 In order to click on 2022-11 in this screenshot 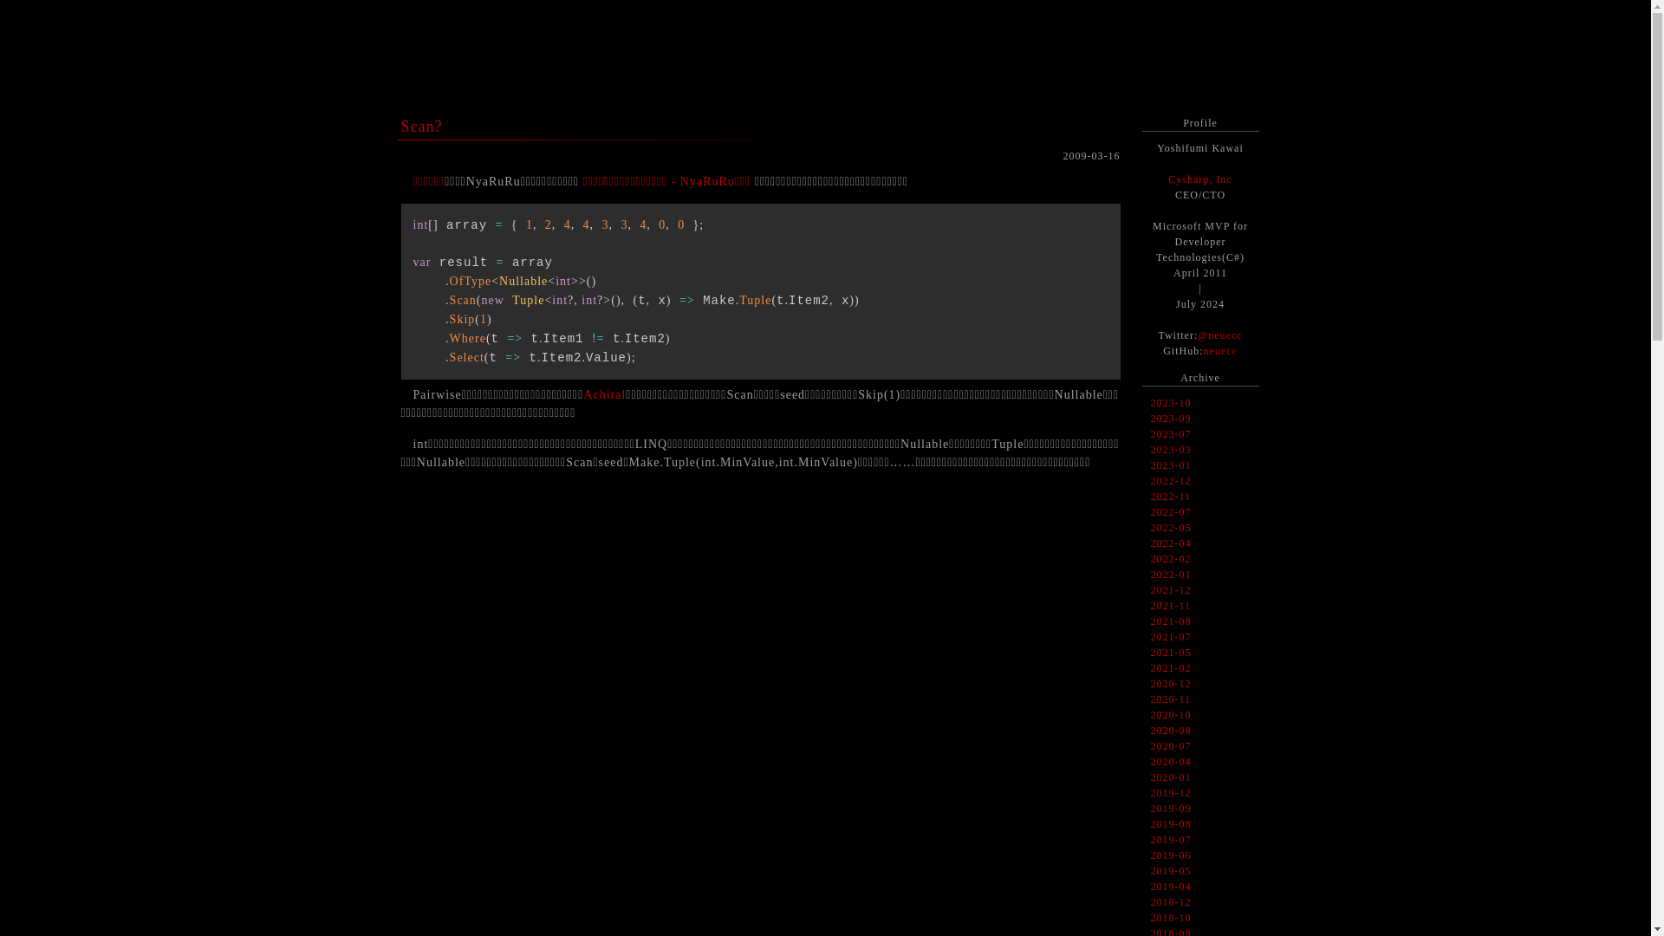, I will do `click(1172, 497)`.